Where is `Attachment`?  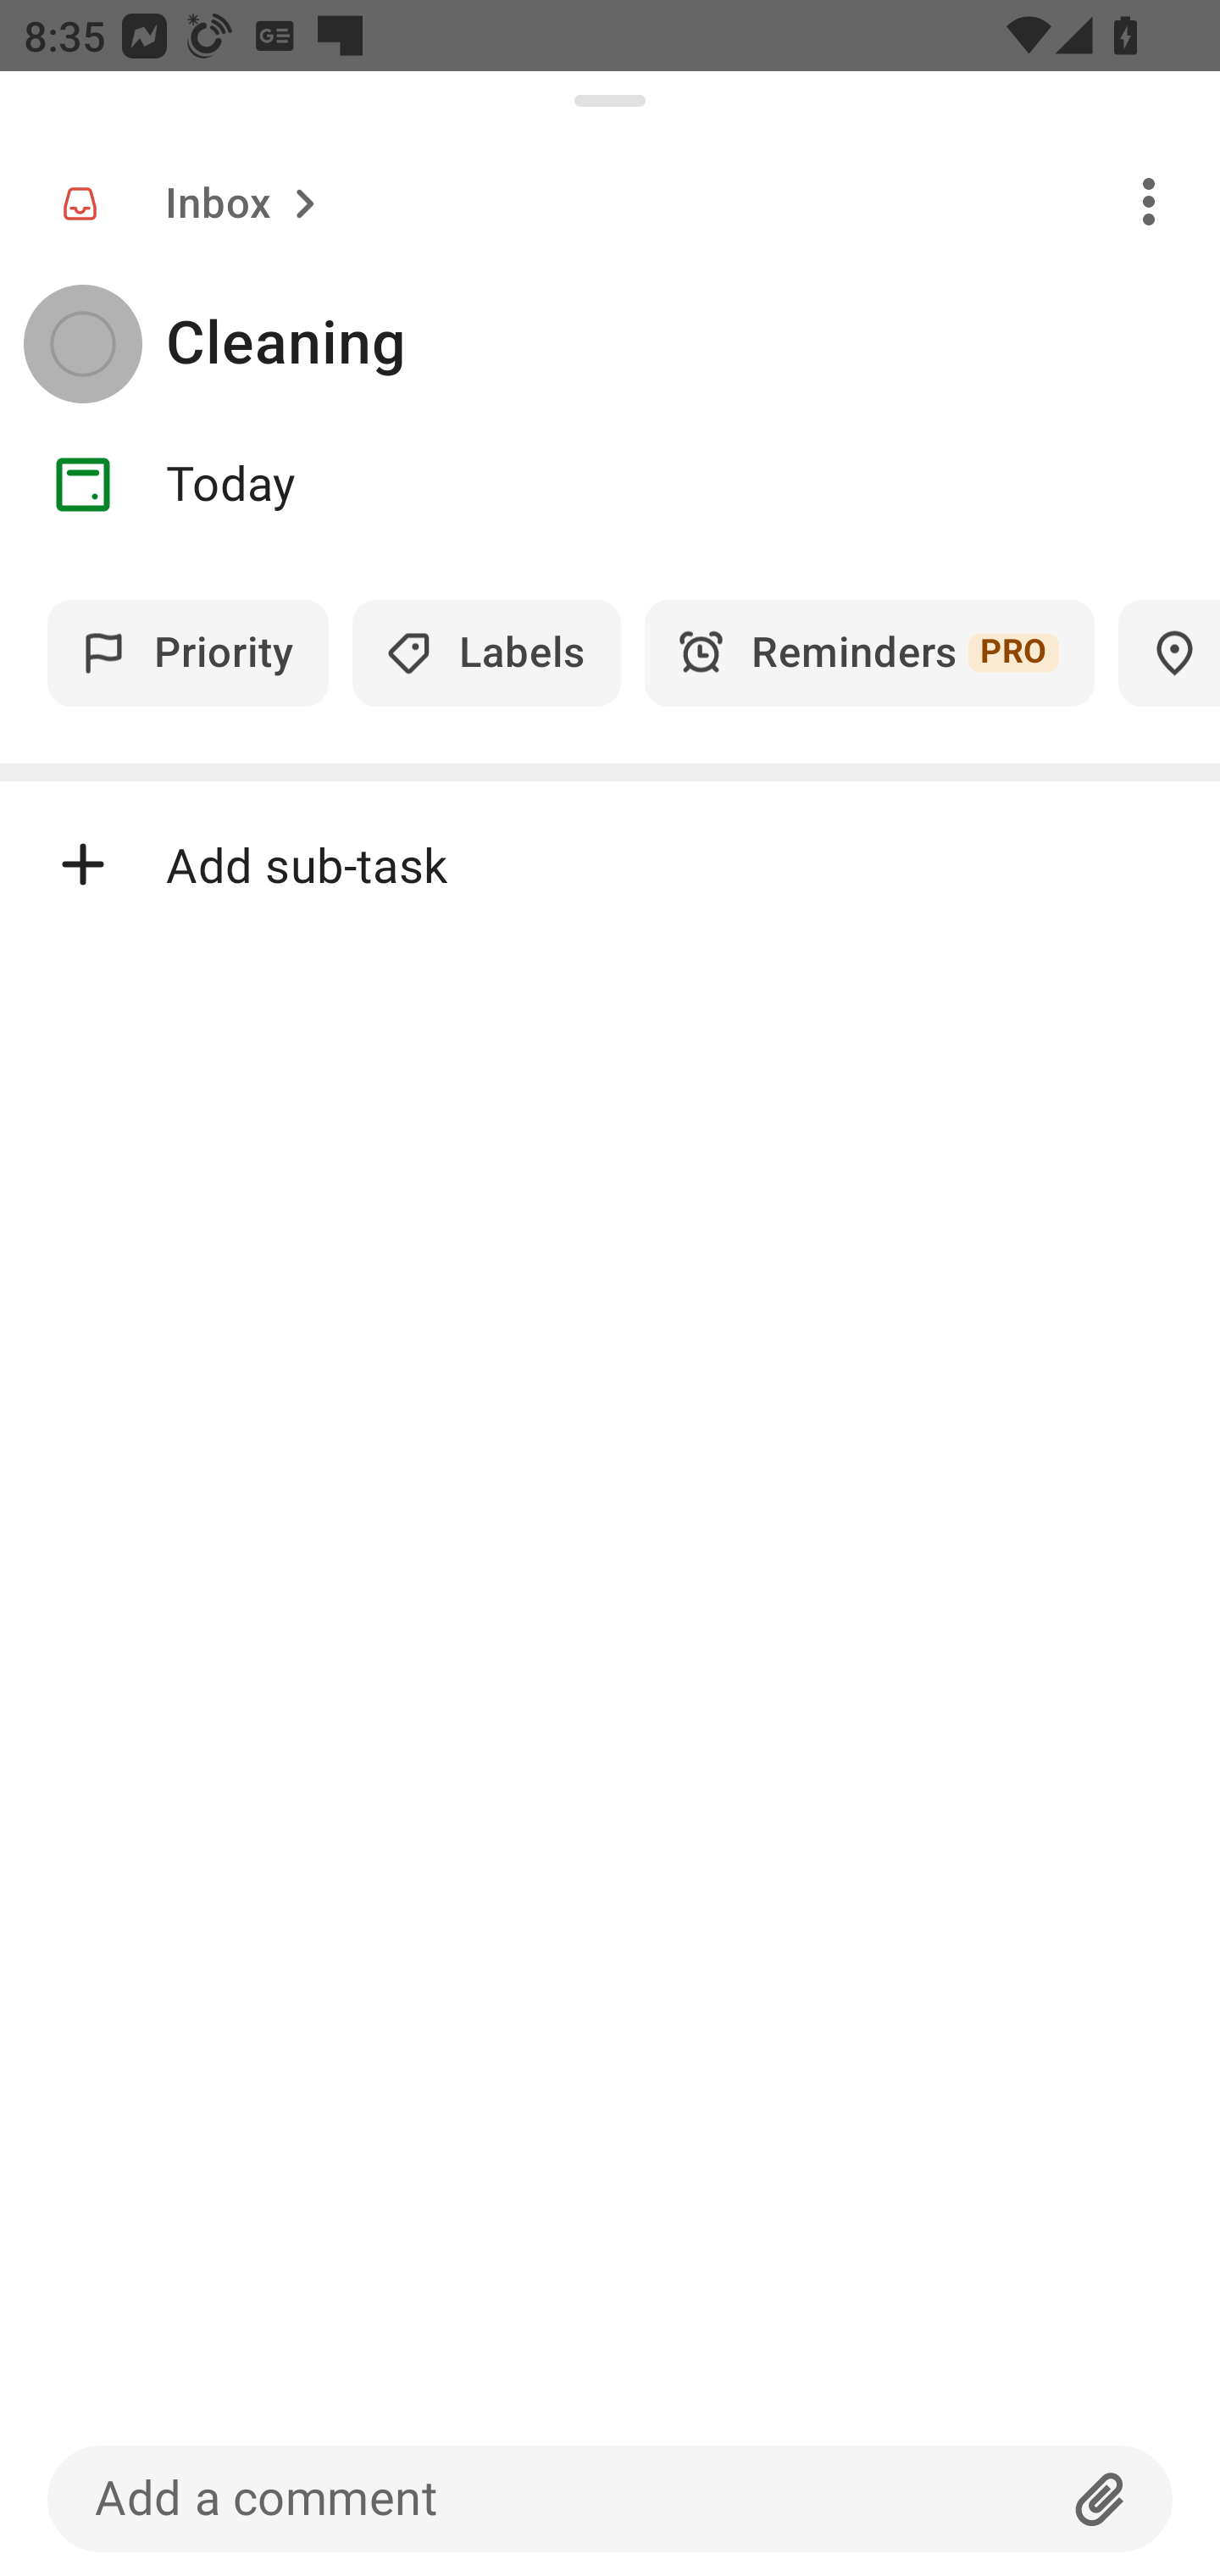
Attachment is located at coordinates (1101, 2498).